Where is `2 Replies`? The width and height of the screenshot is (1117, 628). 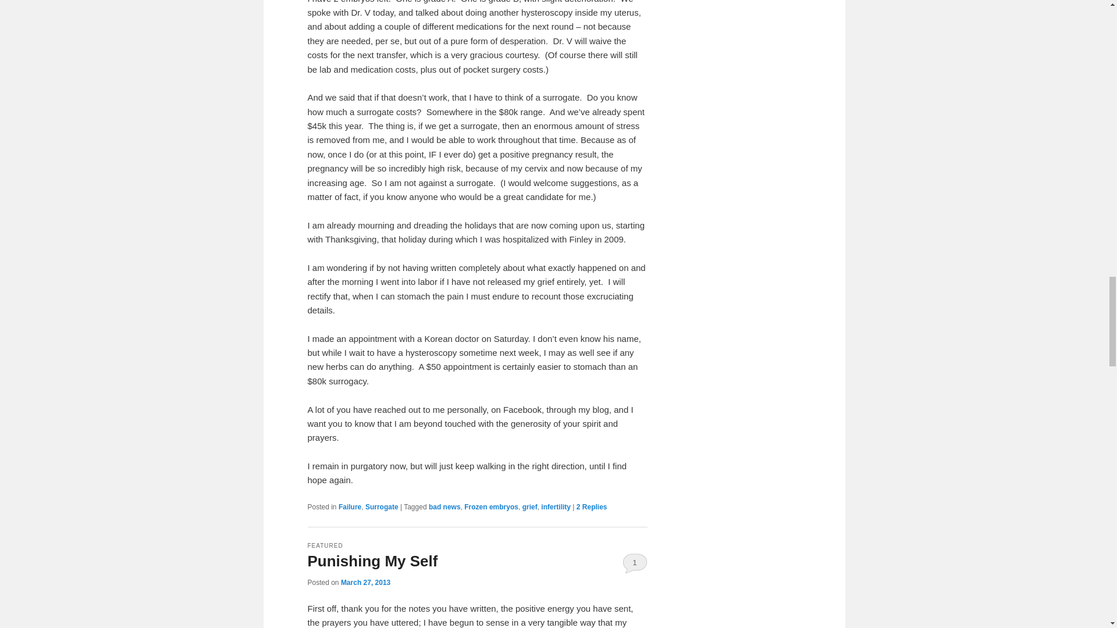
2 Replies is located at coordinates (592, 507).